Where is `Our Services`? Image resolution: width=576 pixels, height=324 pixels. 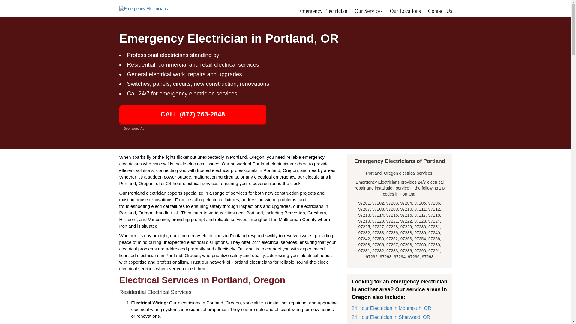
Our Services is located at coordinates (368, 11).